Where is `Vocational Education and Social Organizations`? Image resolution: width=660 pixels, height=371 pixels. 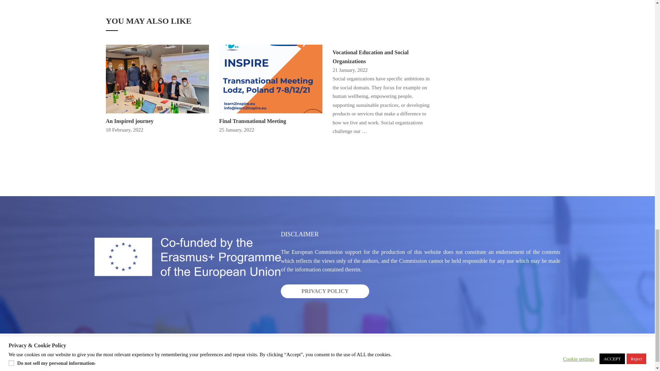
Vocational Education and Social Organizations is located at coordinates (371, 56).